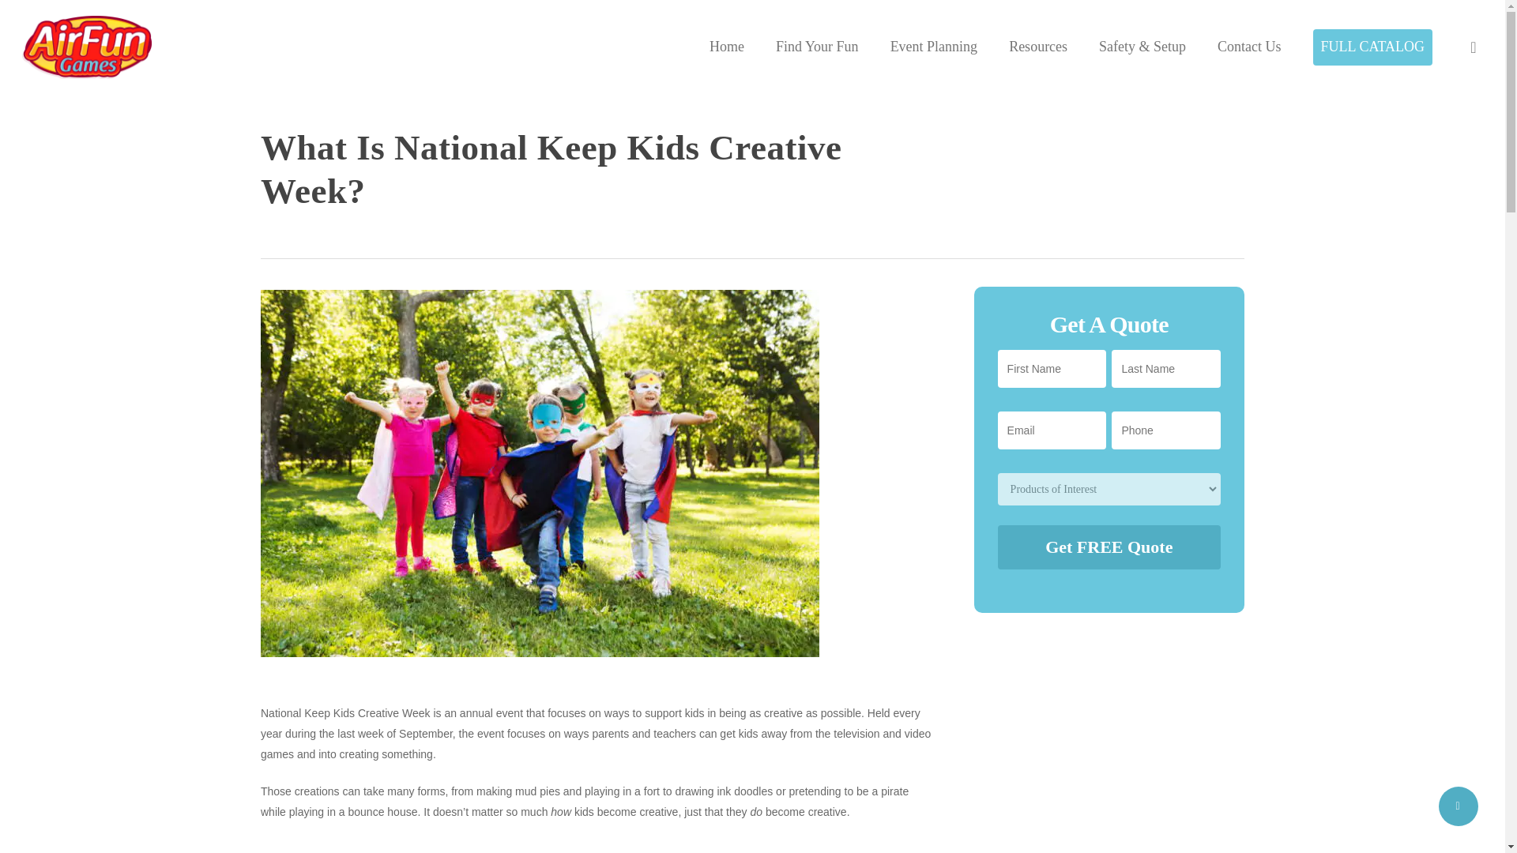 This screenshot has height=853, width=1517. I want to click on search, so click(1473, 47).